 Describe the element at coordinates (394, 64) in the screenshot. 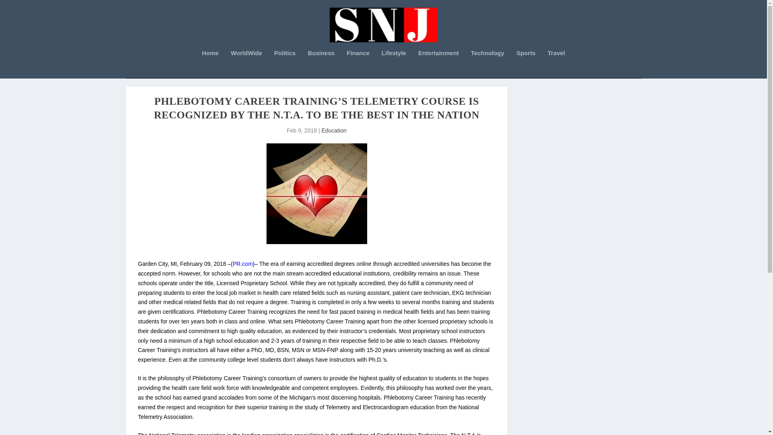

I see `Lifestyle` at that location.